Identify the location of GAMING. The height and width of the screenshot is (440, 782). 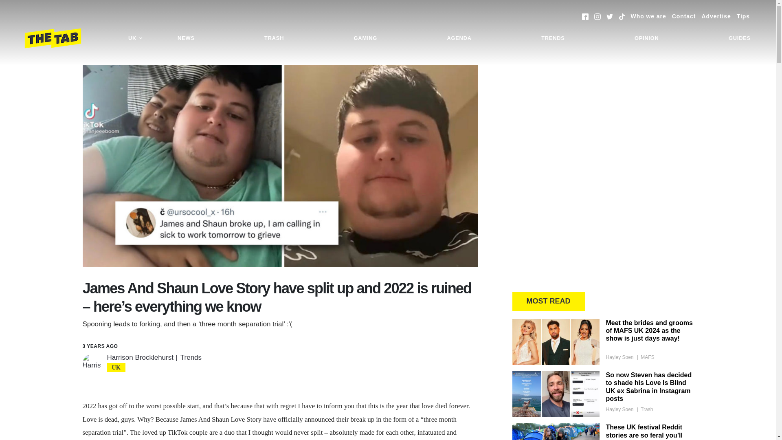
(365, 38).